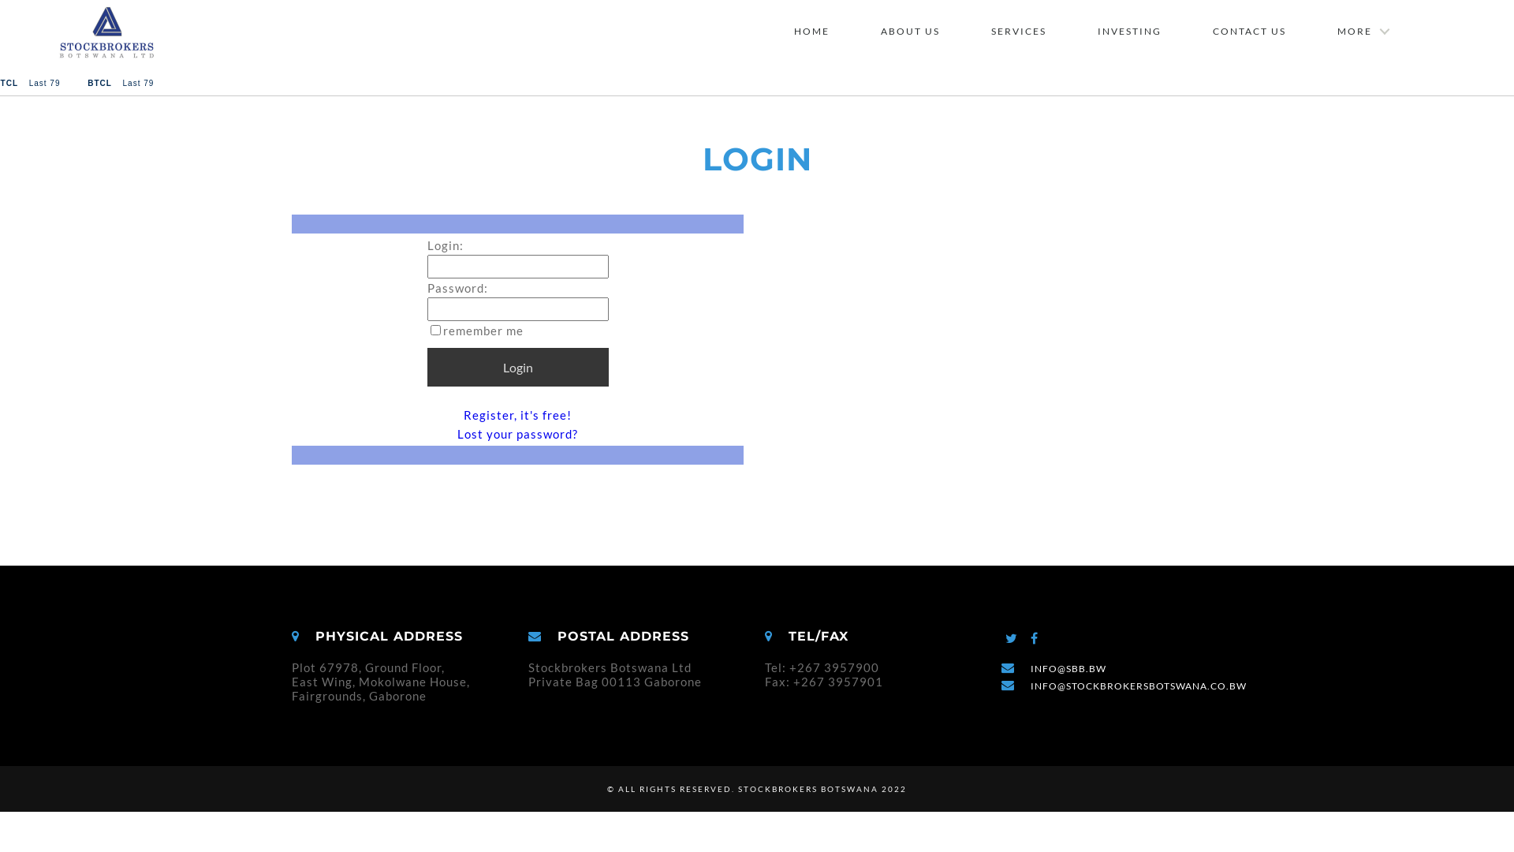 This screenshot has width=1514, height=852. I want to click on Lost your password?, so click(517, 434).